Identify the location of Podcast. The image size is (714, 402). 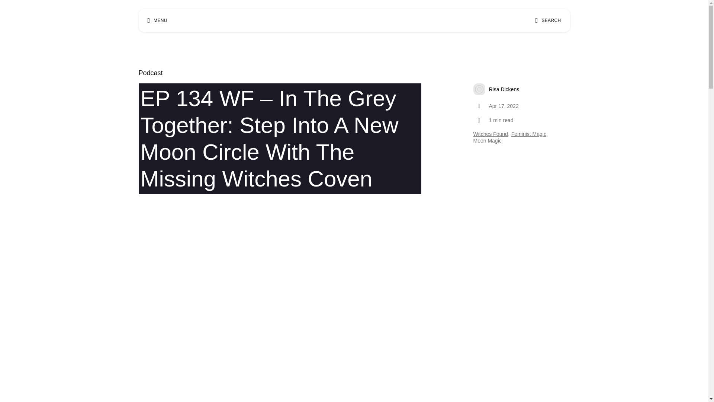
(150, 139).